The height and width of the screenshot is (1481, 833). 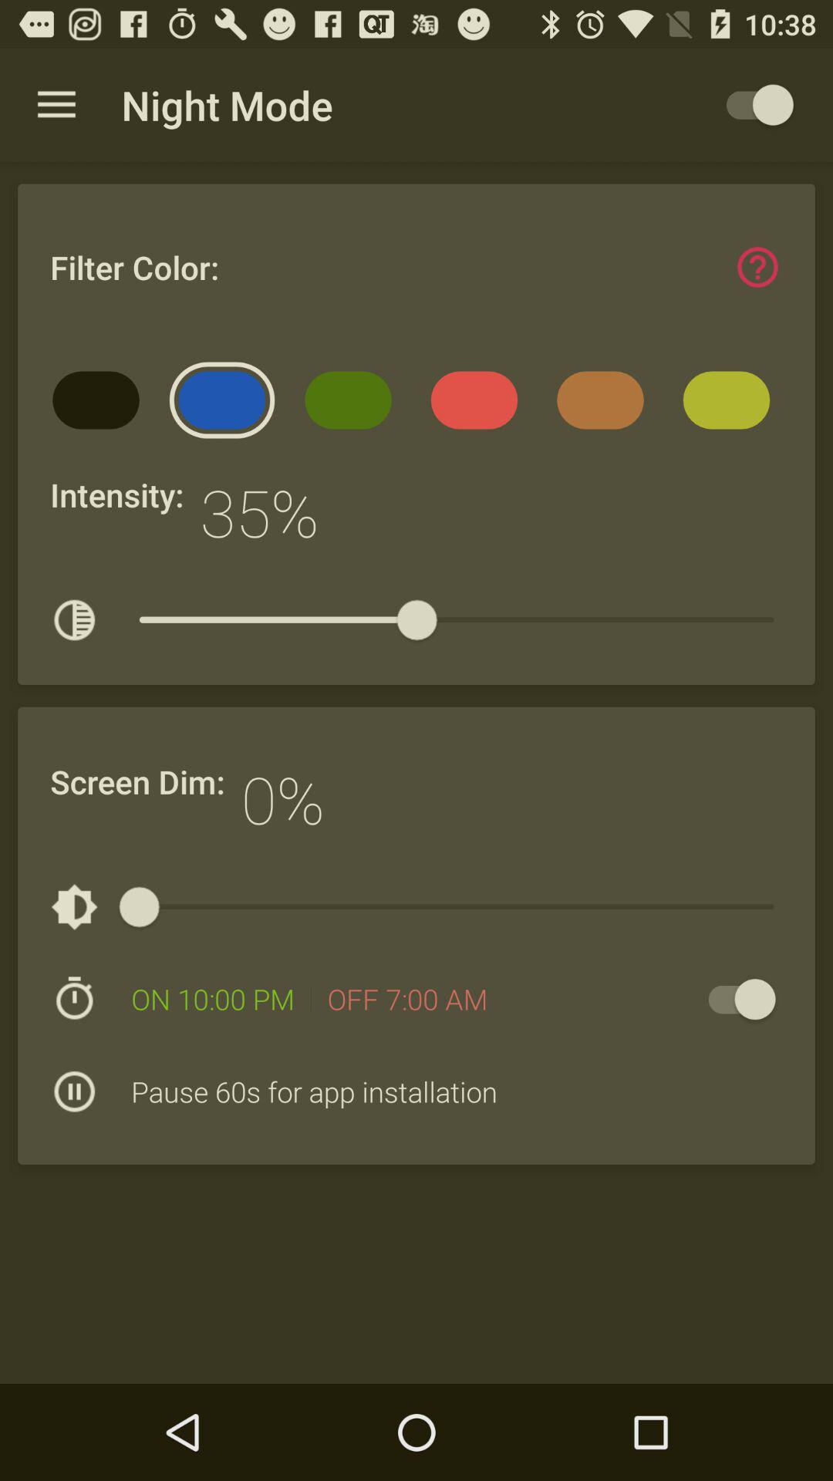 What do you see at coordinates (753, 105) in the screenshot?
I see `toggle night mode` at bounding box center [753, 105].